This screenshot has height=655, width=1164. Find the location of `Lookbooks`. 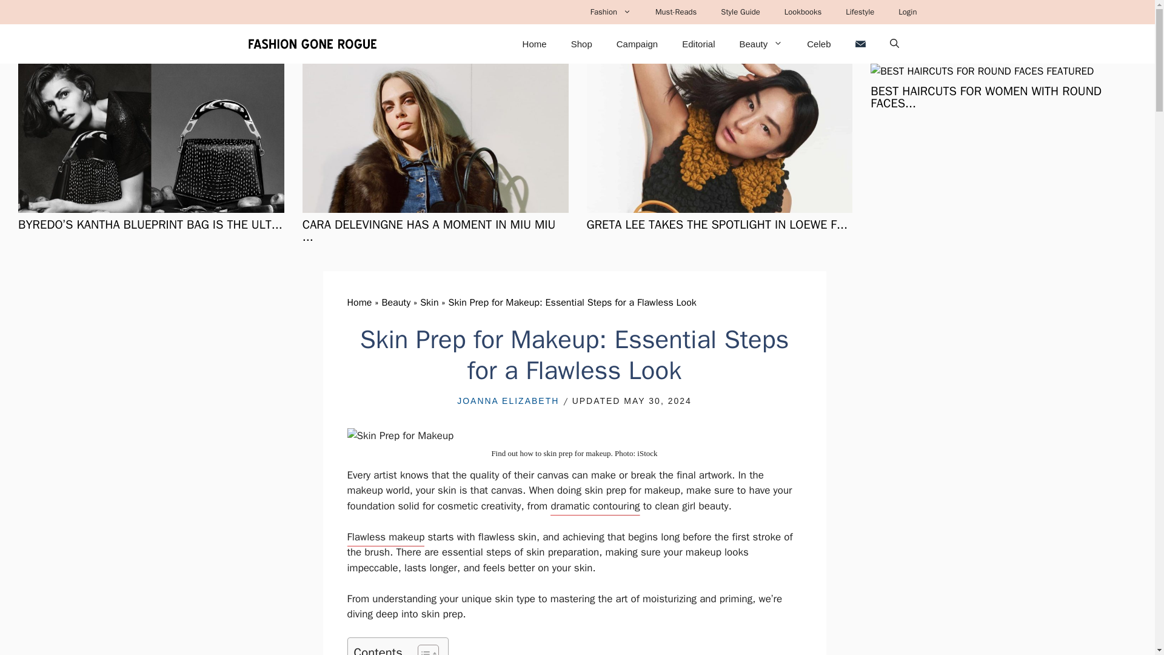

Lookbooks is located at coordinates (803, 12).